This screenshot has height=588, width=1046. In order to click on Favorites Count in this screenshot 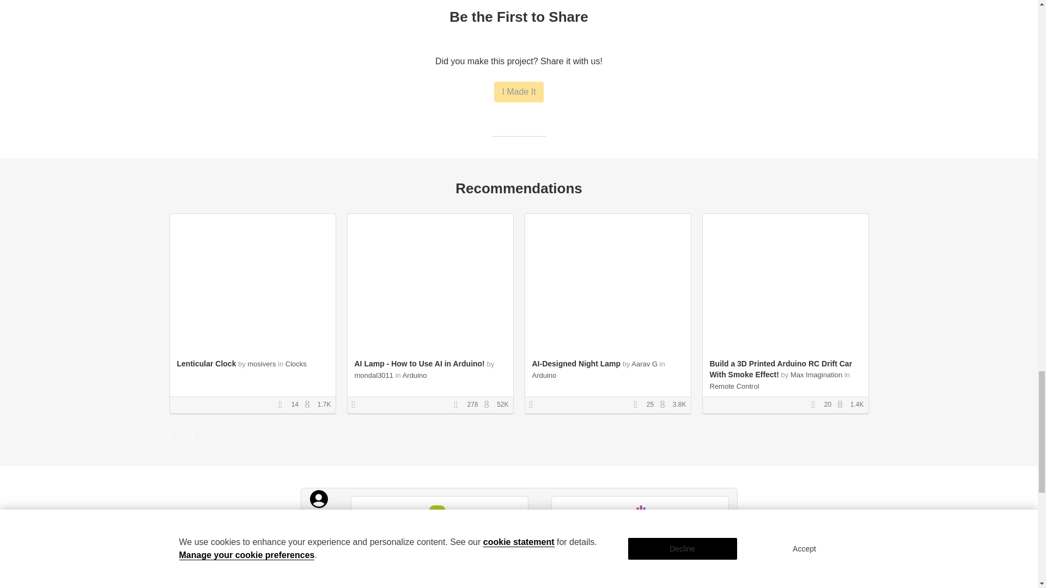, I will do `click(460, 405)`.